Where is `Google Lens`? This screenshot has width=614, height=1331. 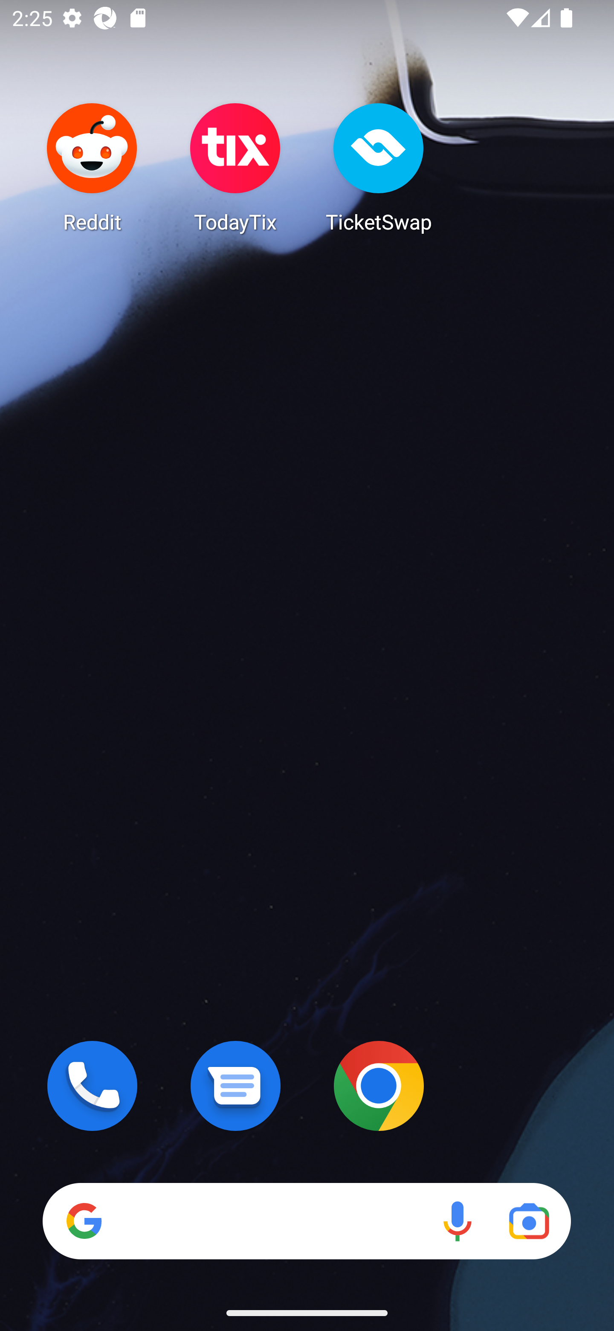 Google Lens is located at coordinates (529, 1221).